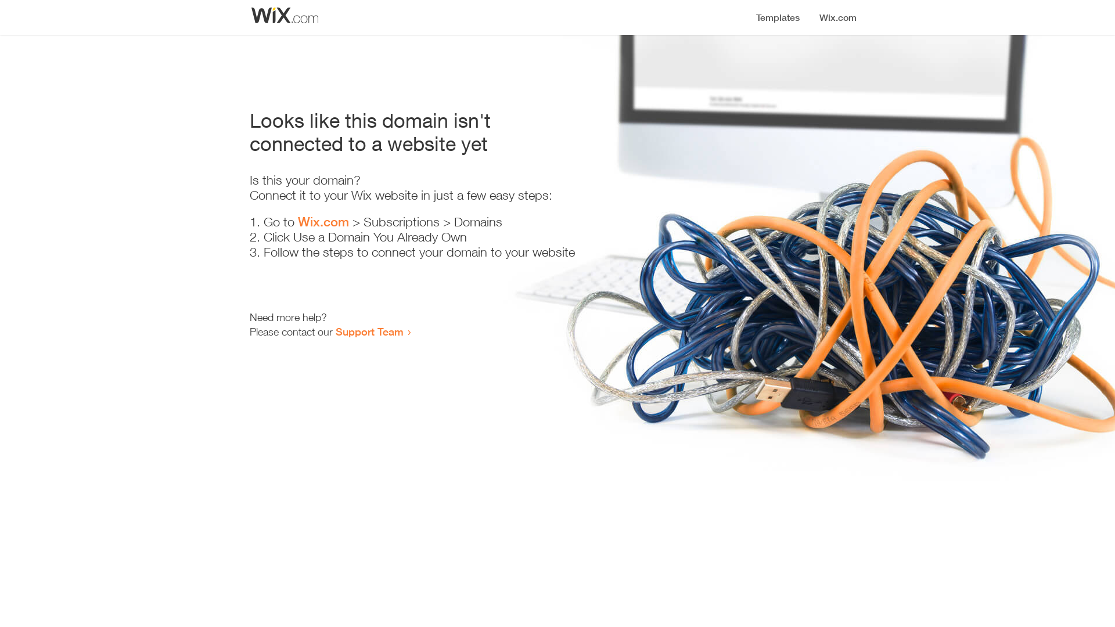 This screenshot has height=627, width=1115. What do you see at coordinates (323, 222) in the screenshot?
I see `Wix.com` at bounding box center [323, 222].